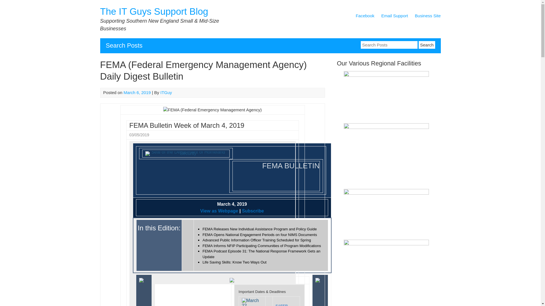 The width and height of the screenshot is (545, 306). I want to click on March 6, 2019, so click(137, 92).